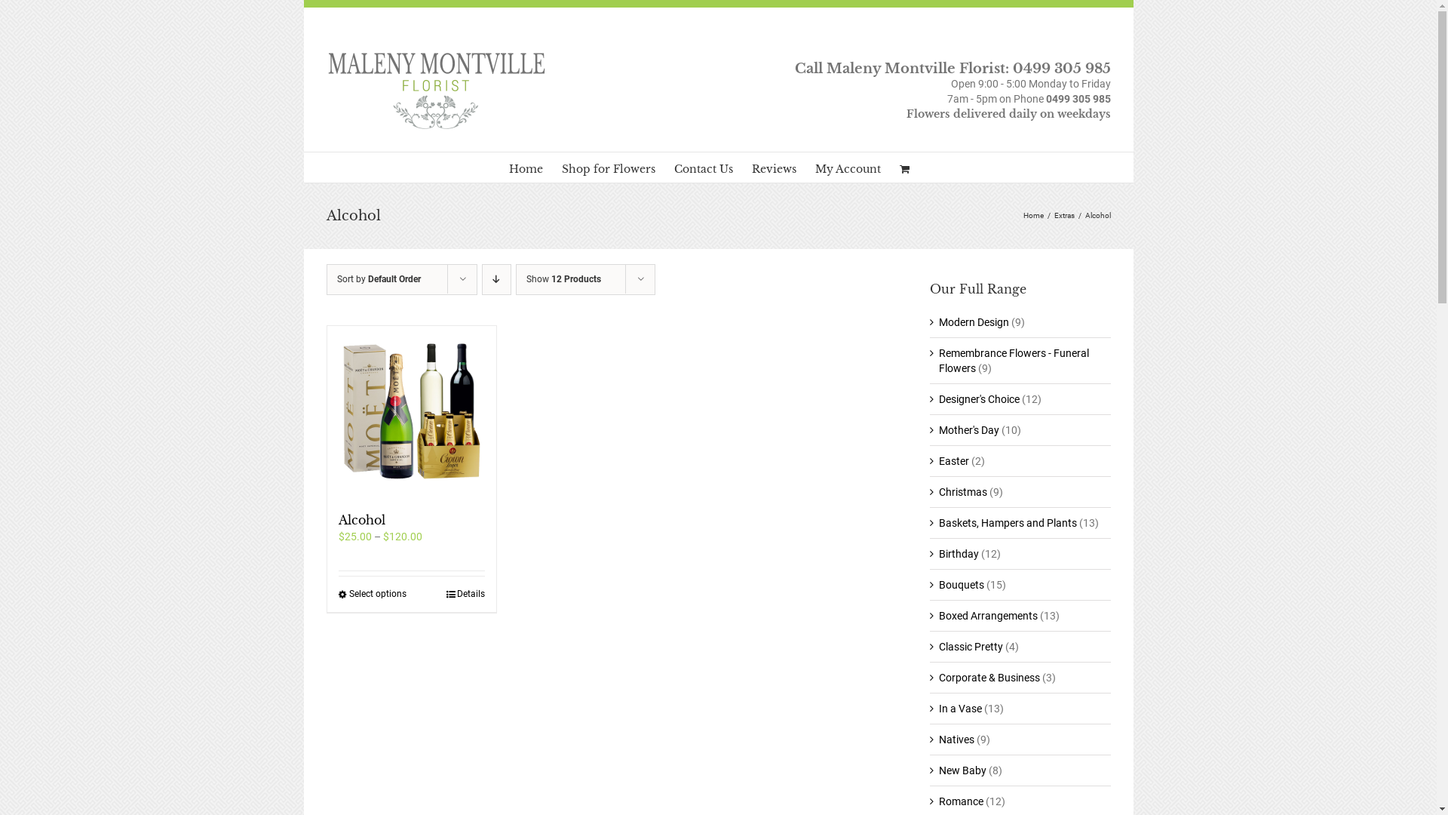  I want to click on Extras, so click(1065, 216).